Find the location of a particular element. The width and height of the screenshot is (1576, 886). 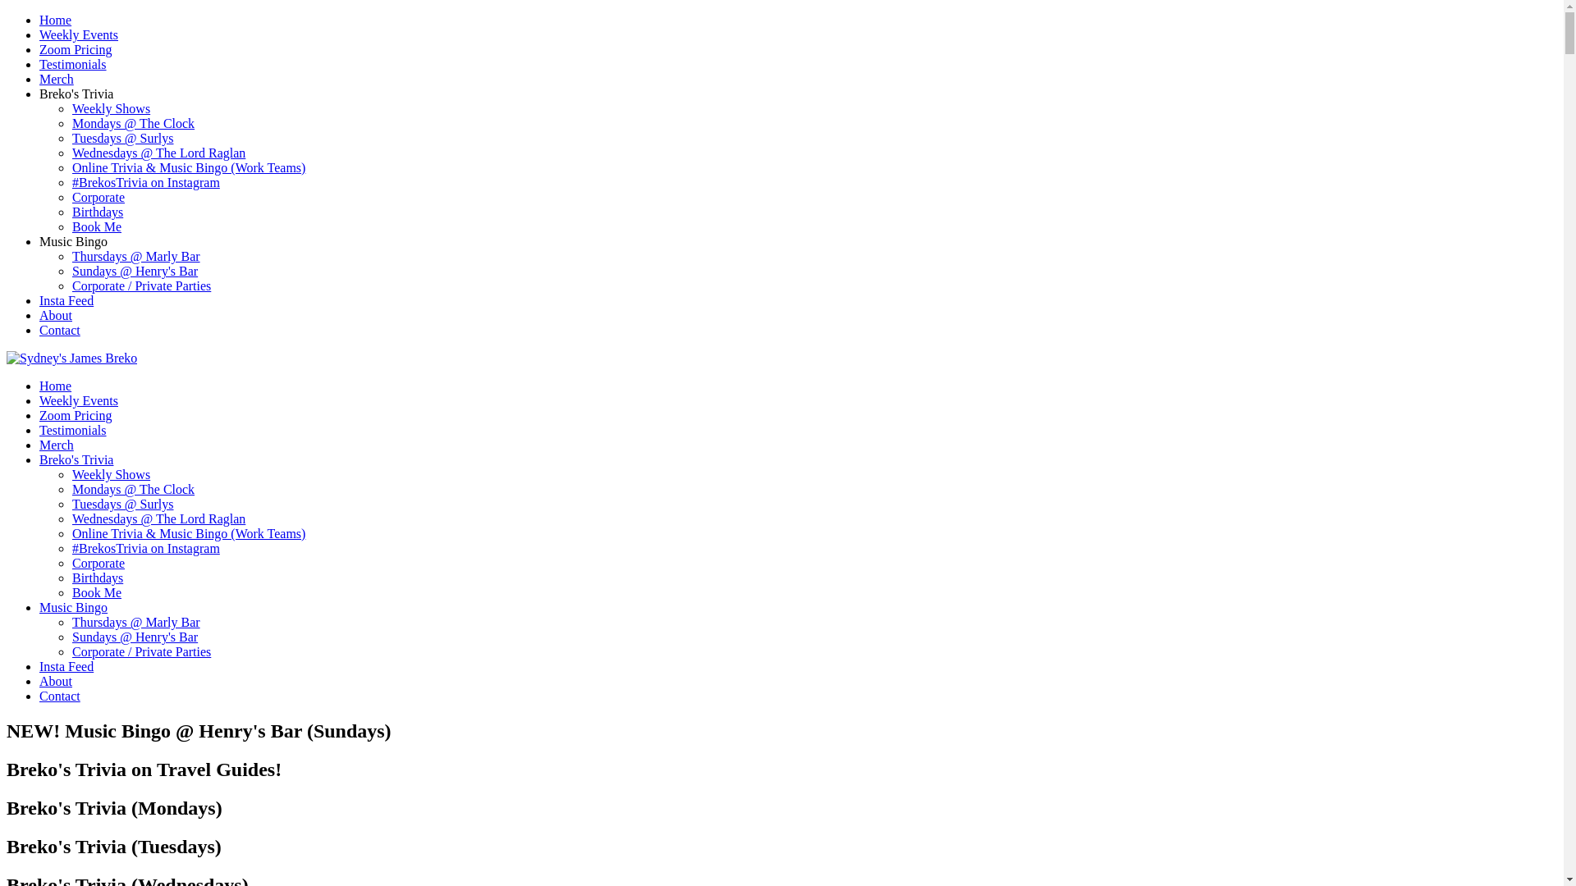

Zoom Pricing is located at coordinates (76, 49).